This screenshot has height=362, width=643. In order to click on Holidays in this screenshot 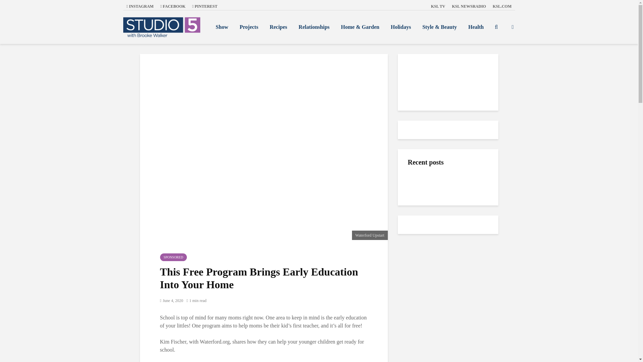, I will do `click(401, 27)`.